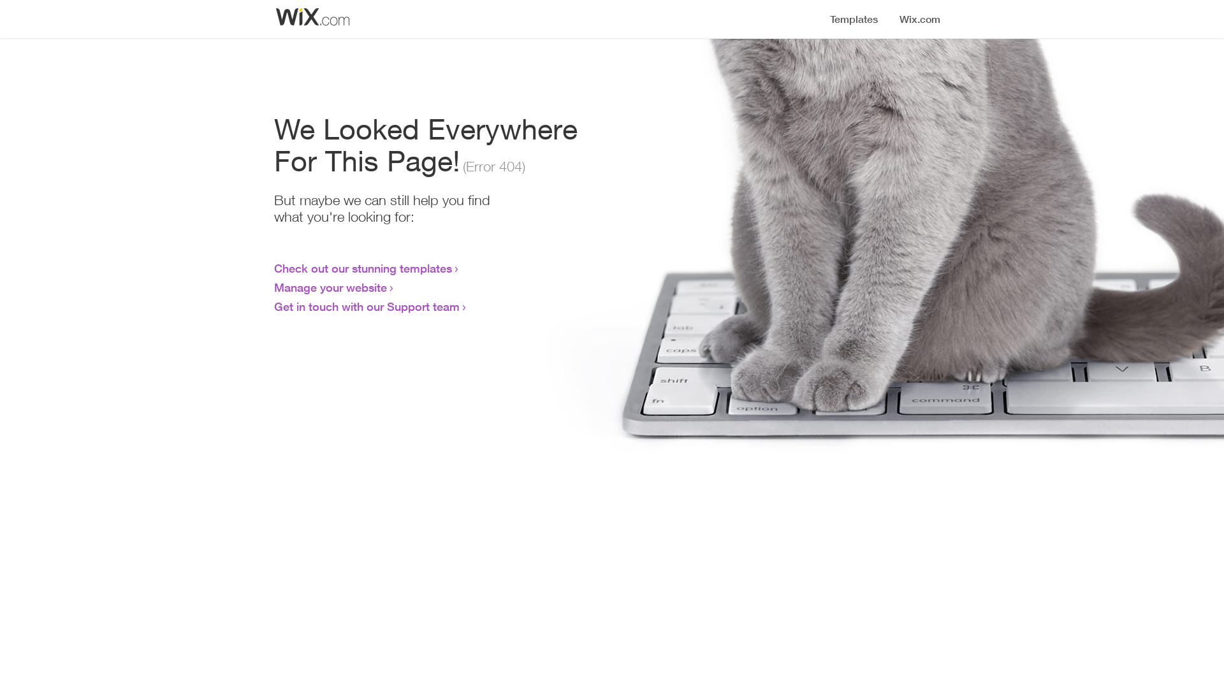 This screenshot has width=1224, height=688. I want to click on Get in touch with our Support team, so click(367, 306).